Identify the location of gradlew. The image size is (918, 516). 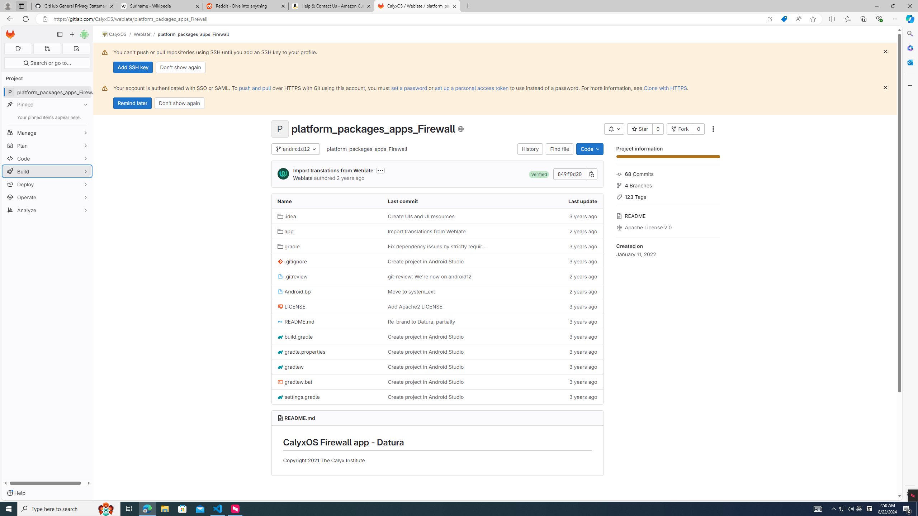
(326, 367).